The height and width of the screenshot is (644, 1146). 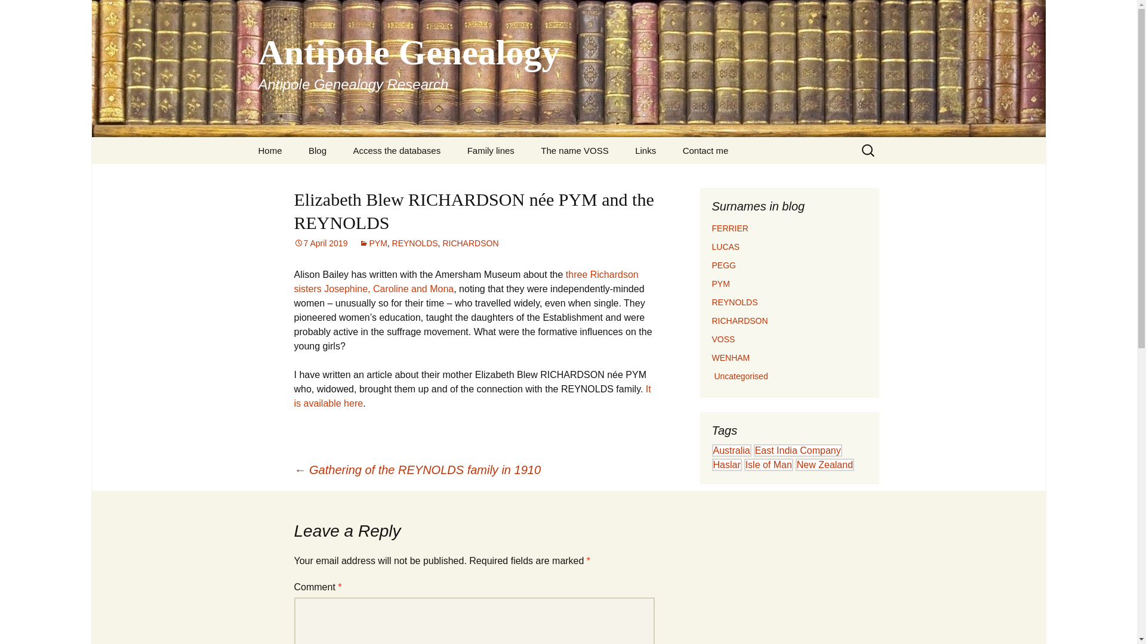 I want to click on PEGG, so click(x=723, y=265).